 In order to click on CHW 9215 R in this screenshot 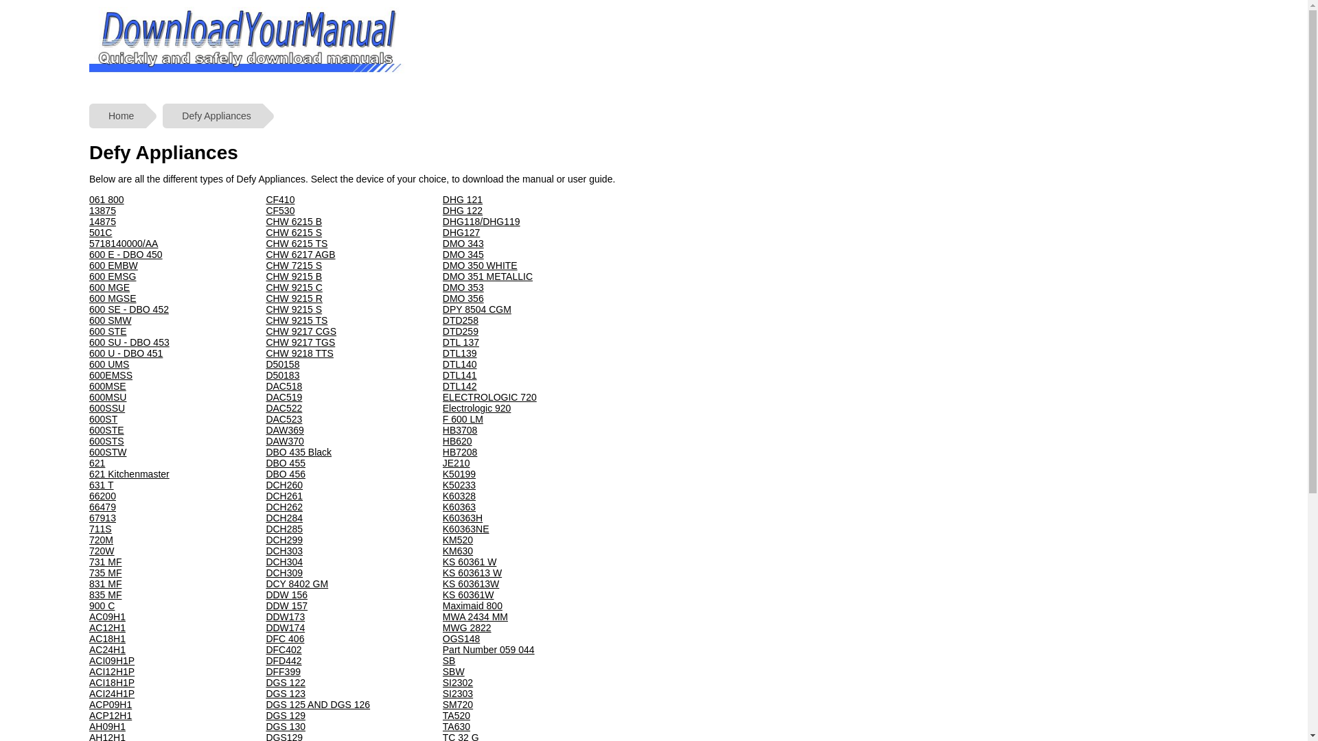, I will do `click(294, 298)`.